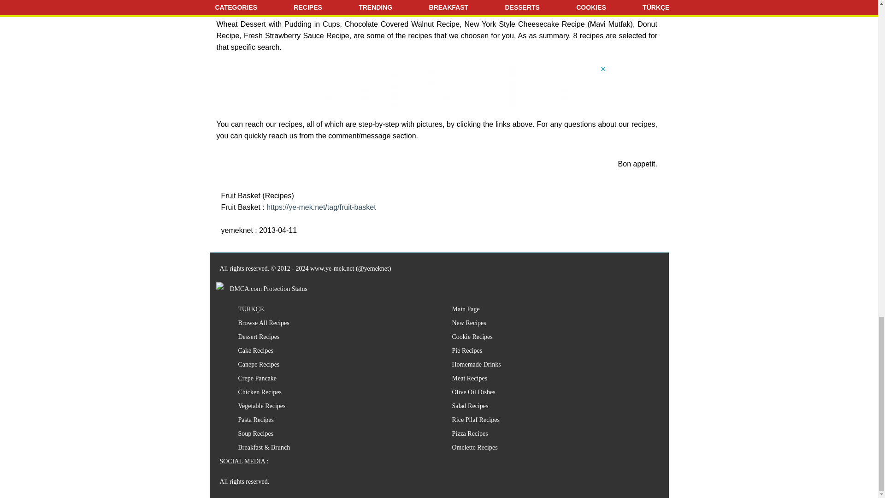 The image size is (885, 498). What do you see at coordinates (259, 337) in the screenshot?
I see `Dessert Recipes` at bounding box center [259, 337].